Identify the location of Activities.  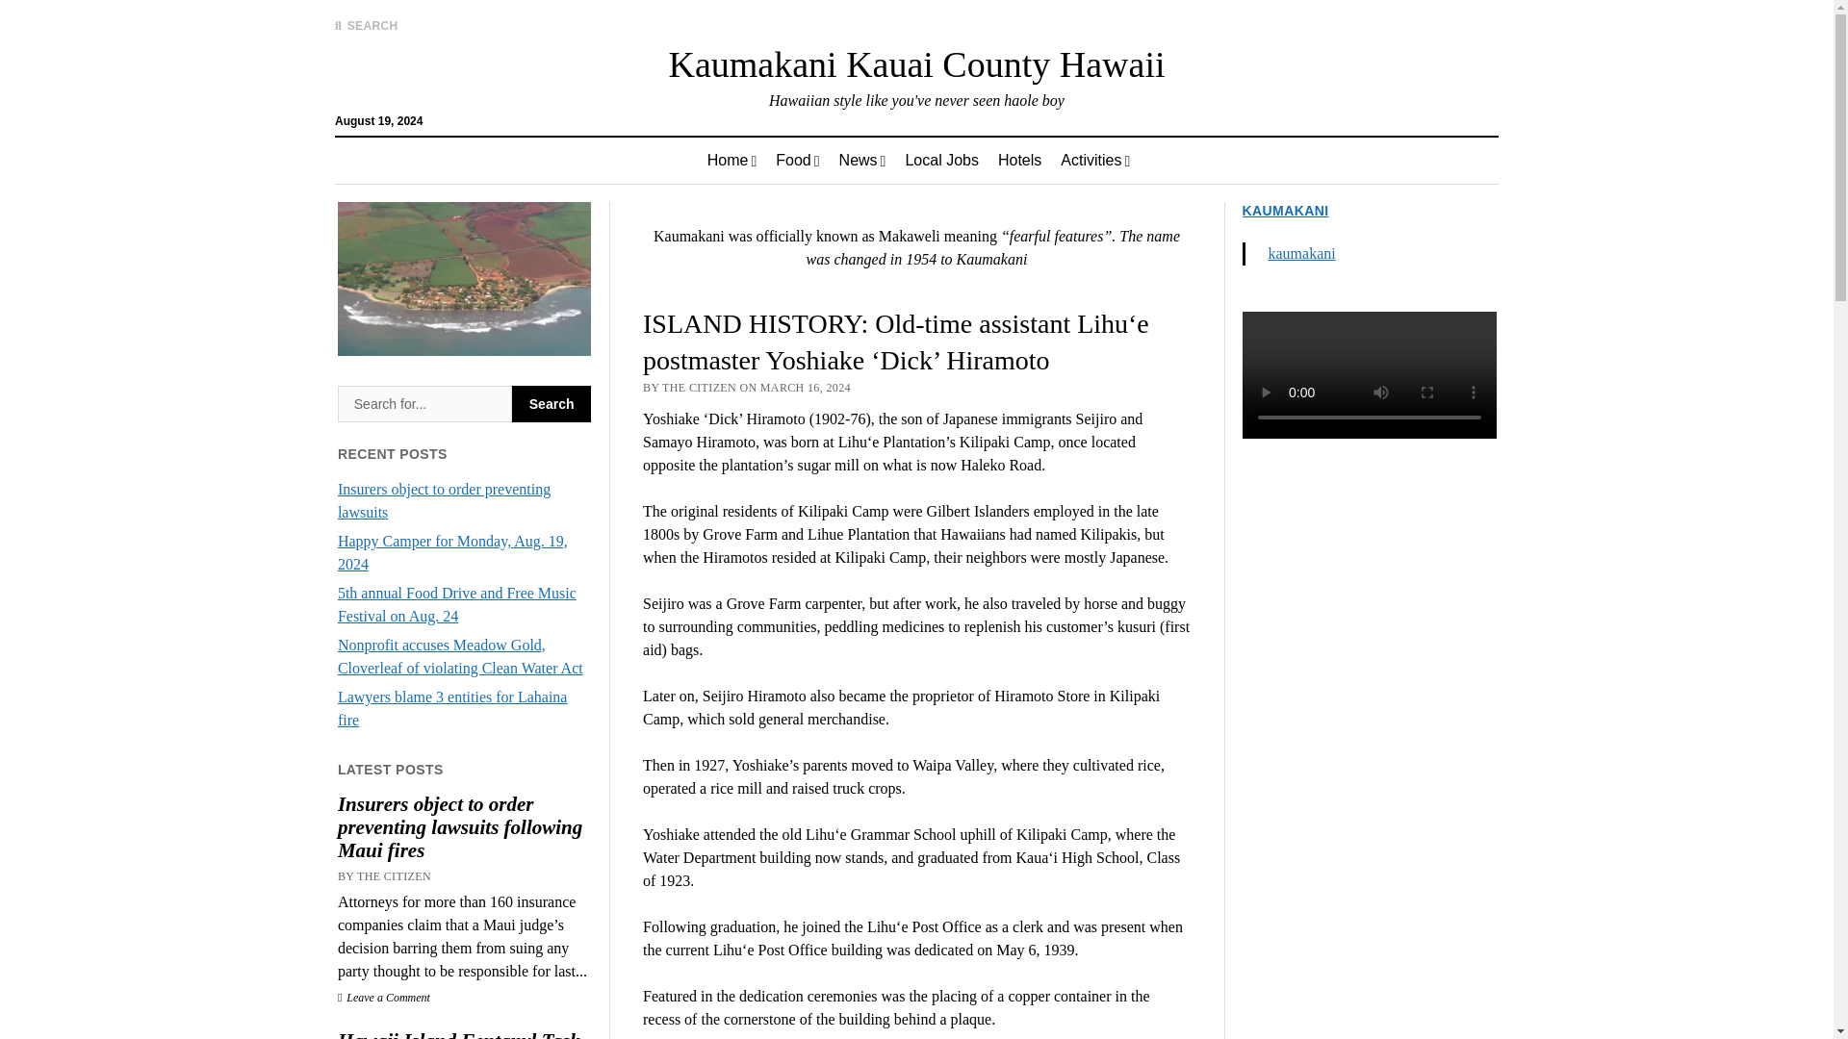
(1095, 160).